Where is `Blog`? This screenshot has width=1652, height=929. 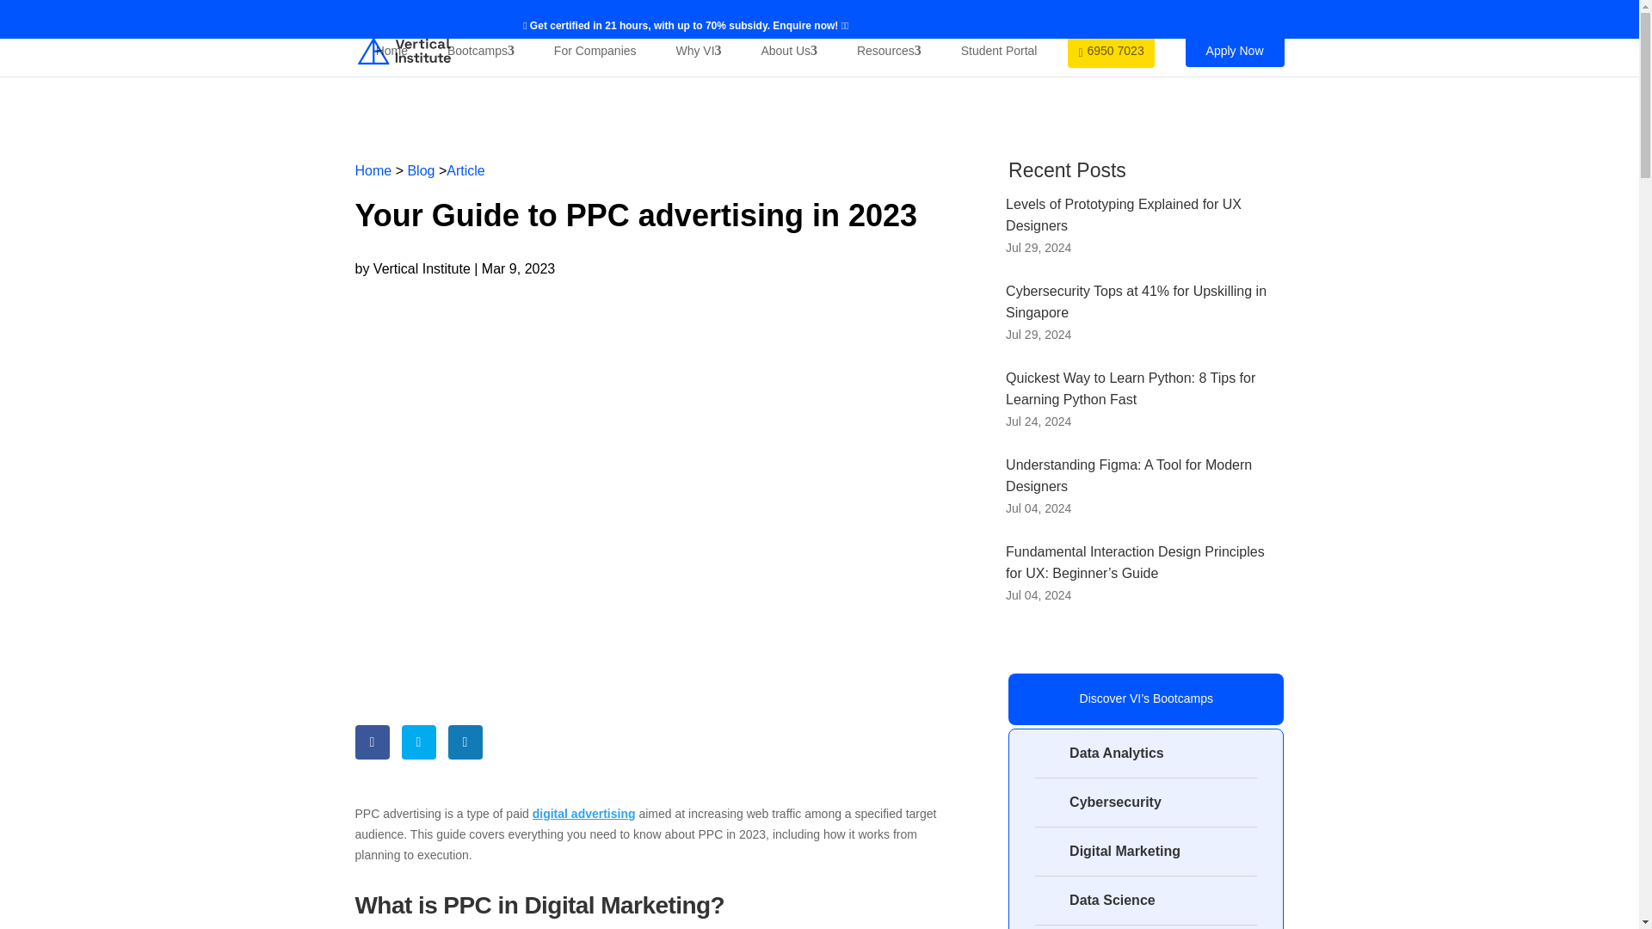
Blog is located at coordinates (420, 170).